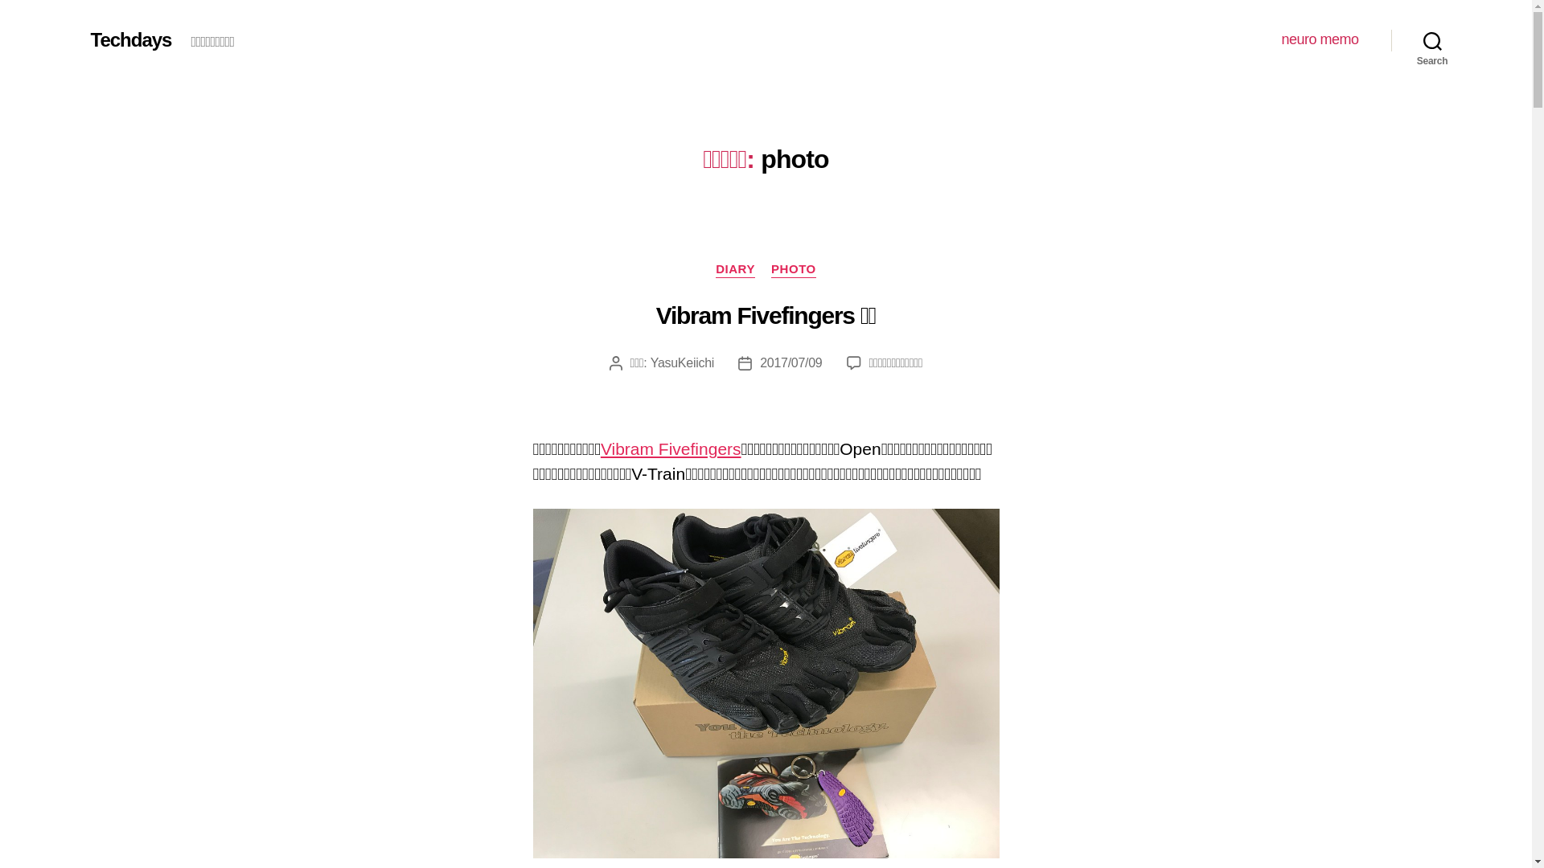 The image size is (1544, 868). What do you see at coordinates (130, 40) in the screenshot?
I see `Techdays` at bounding box center [130, 40].